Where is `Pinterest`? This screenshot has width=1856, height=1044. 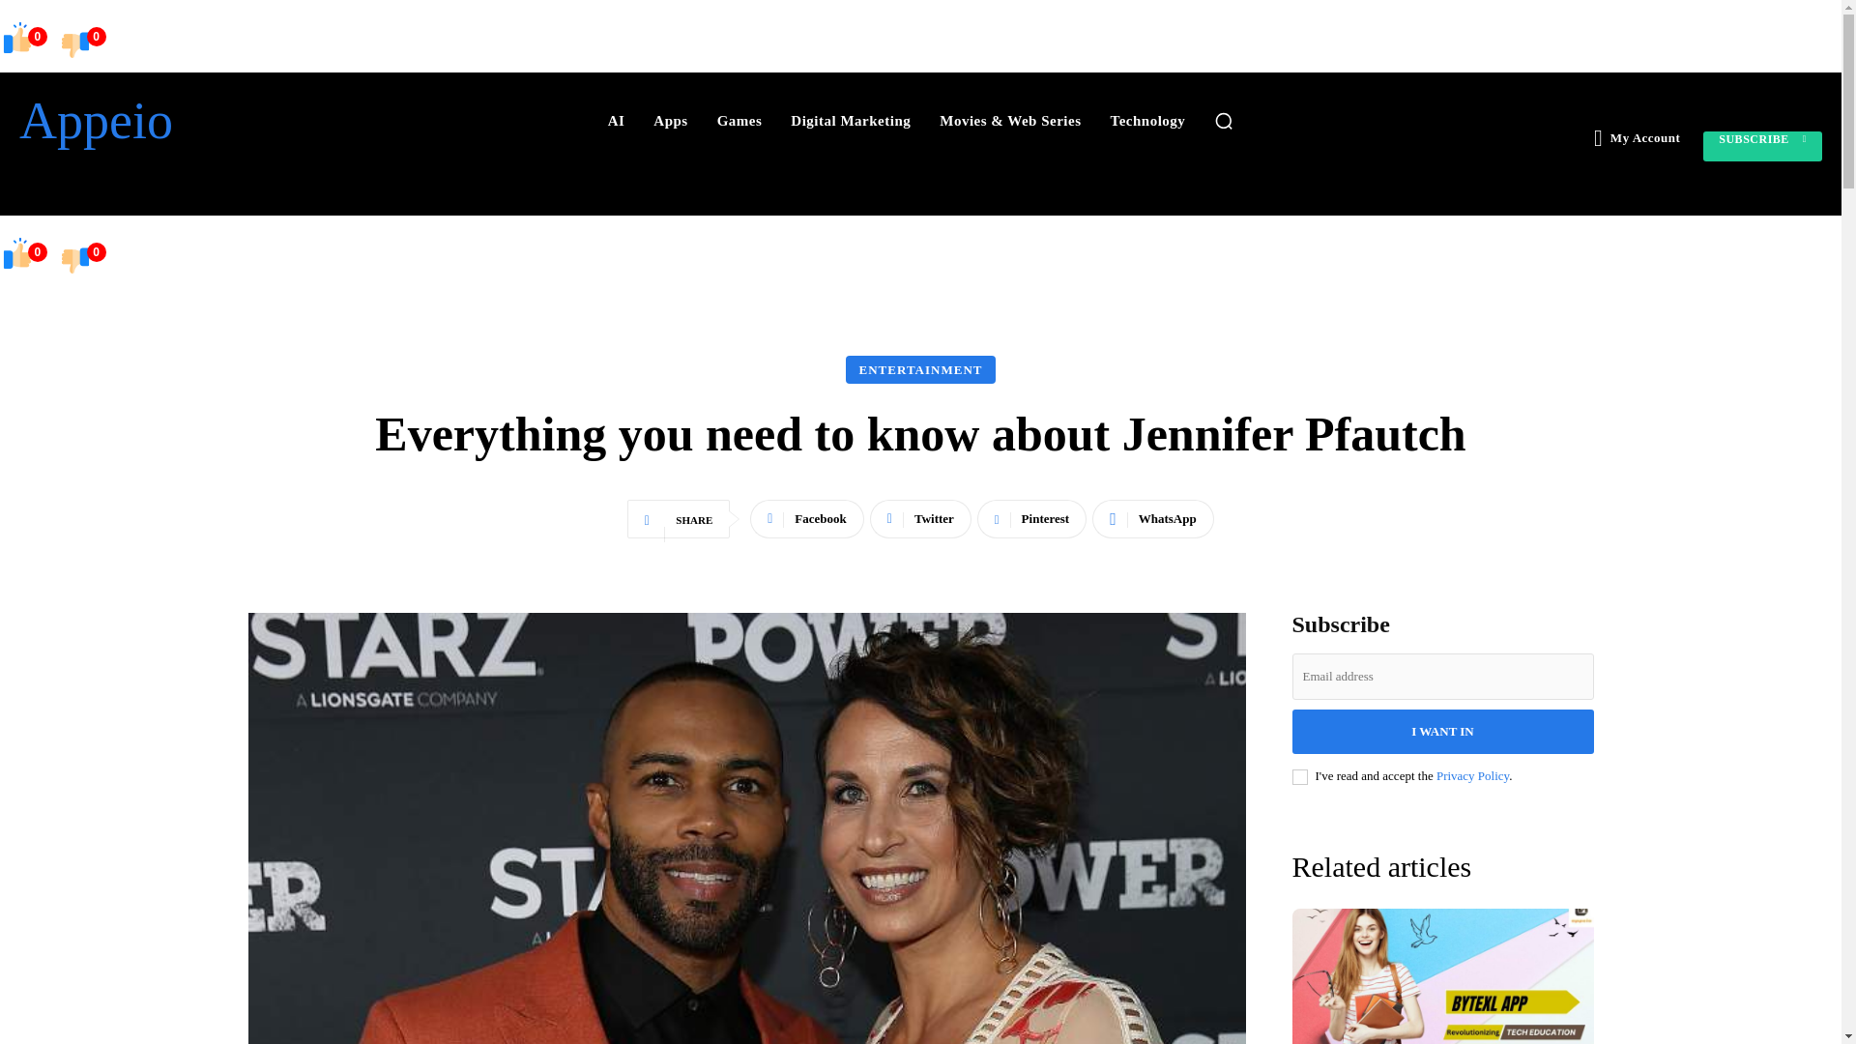
Pinterest is located at coordinates (1031, 519).